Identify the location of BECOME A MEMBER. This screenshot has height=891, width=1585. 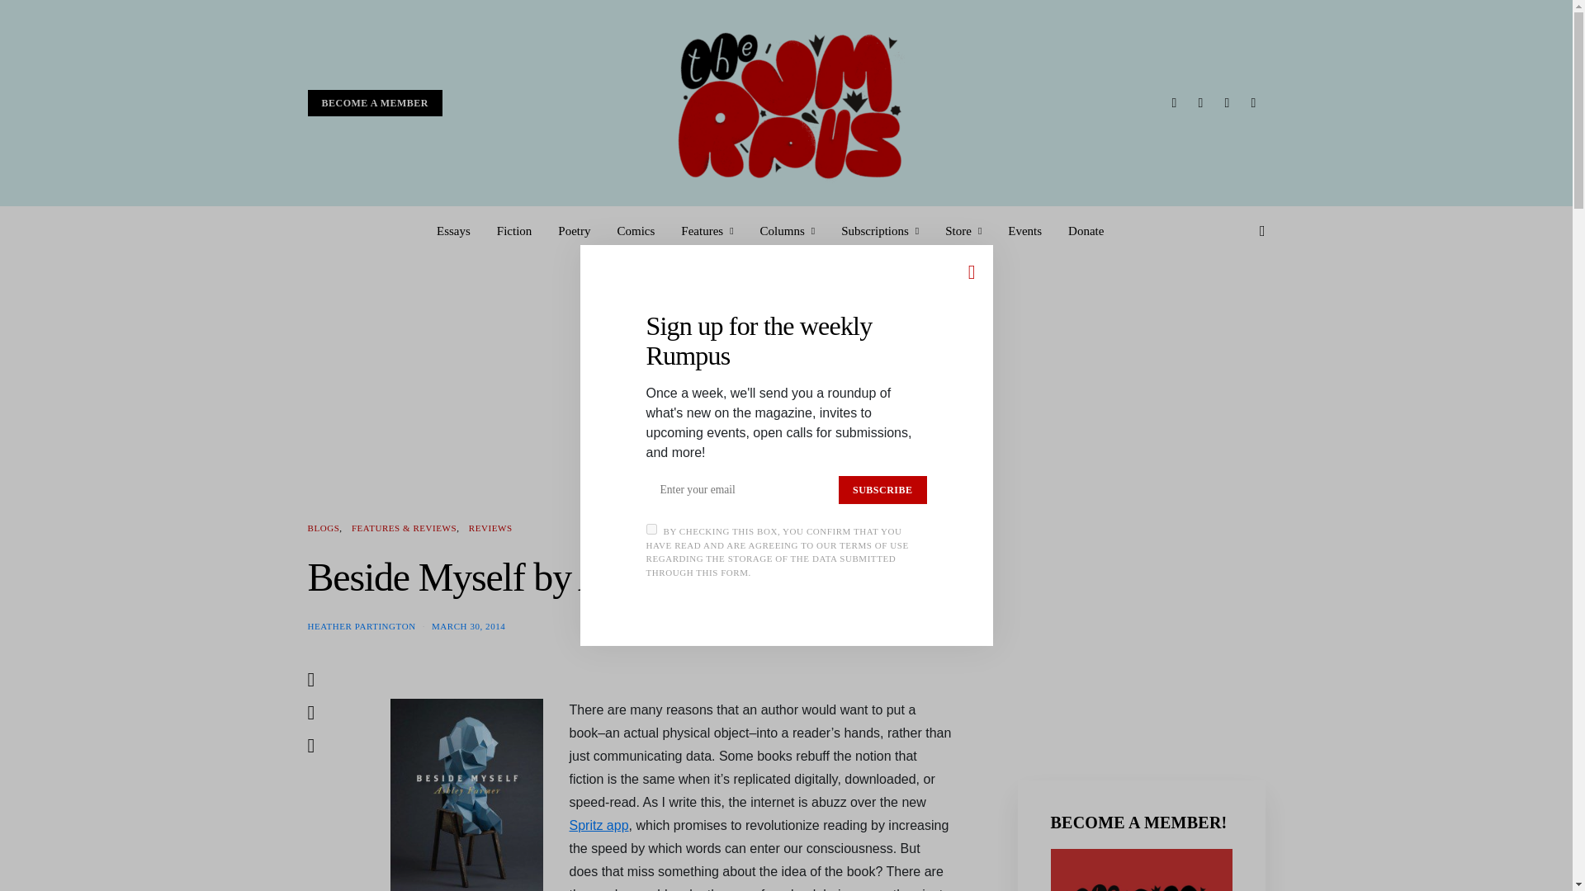
(375, 103).